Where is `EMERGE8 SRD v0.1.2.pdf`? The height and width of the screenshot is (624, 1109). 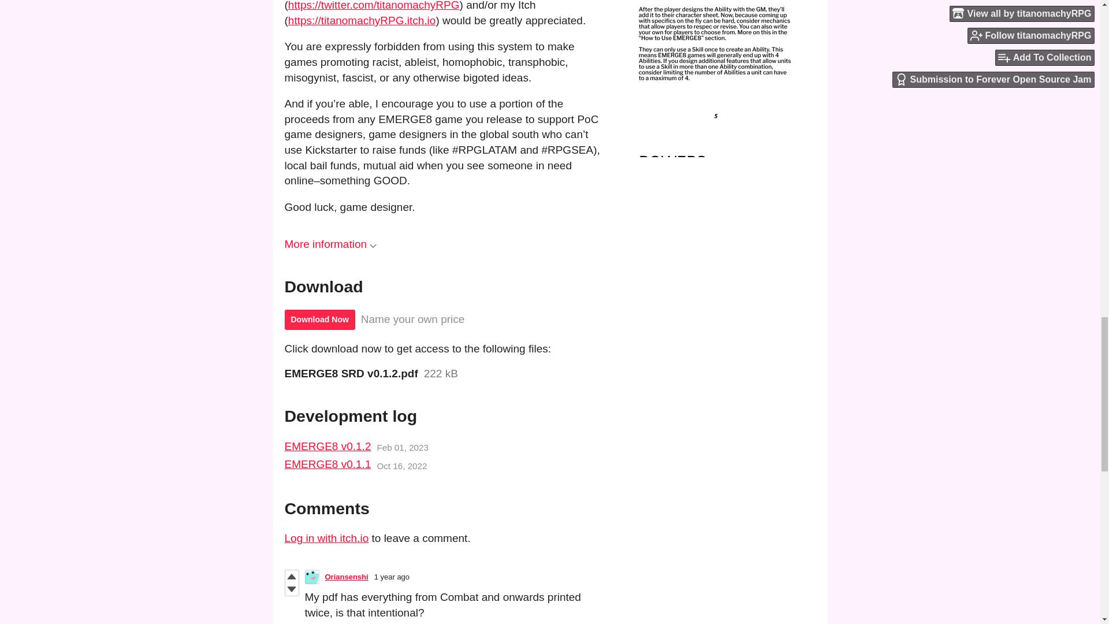 EMERGE8 SRD v0.1.2.pdf is located at coordinates (351, 373).